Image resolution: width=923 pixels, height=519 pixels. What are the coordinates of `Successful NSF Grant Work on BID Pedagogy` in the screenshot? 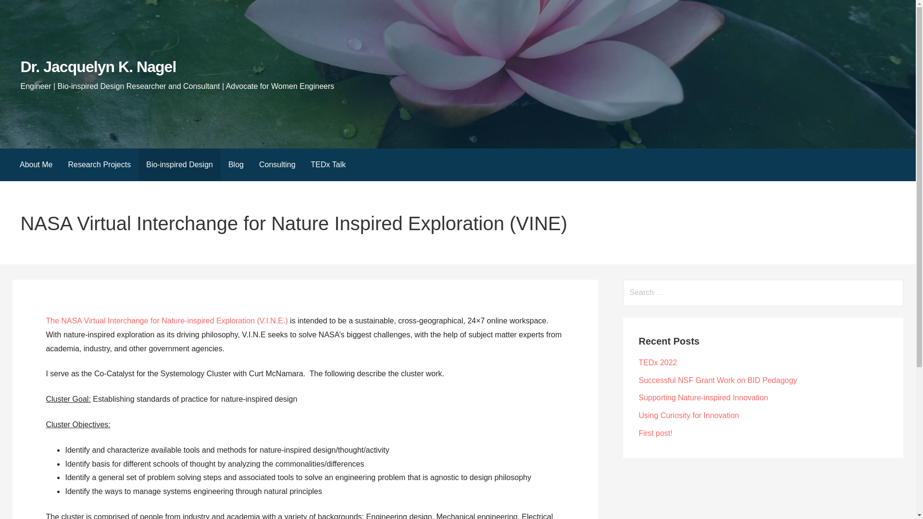 It's located at (718, 381).